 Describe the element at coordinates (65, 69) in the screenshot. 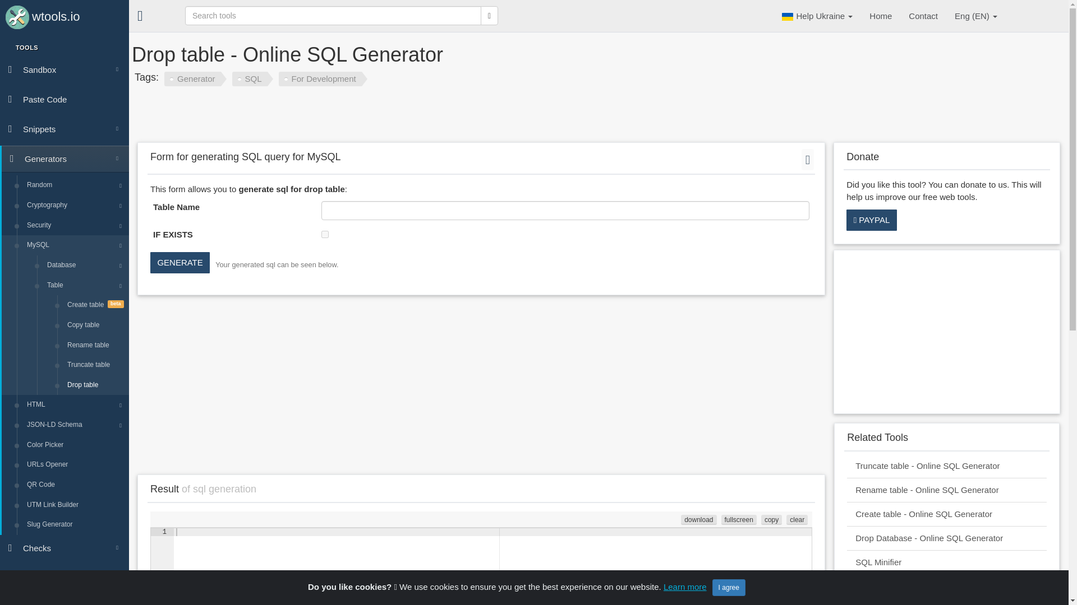

I see `Sandbox` at that location.